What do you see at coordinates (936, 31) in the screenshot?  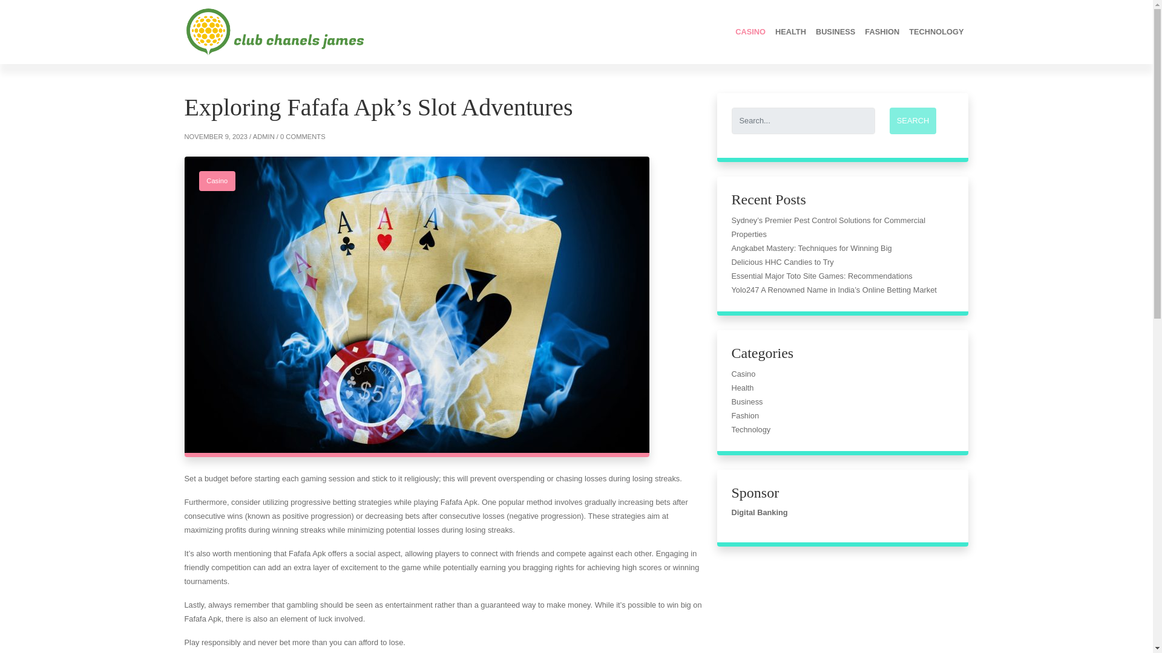 I see `TECHNOLOGY` at bounding box center [936, 31].